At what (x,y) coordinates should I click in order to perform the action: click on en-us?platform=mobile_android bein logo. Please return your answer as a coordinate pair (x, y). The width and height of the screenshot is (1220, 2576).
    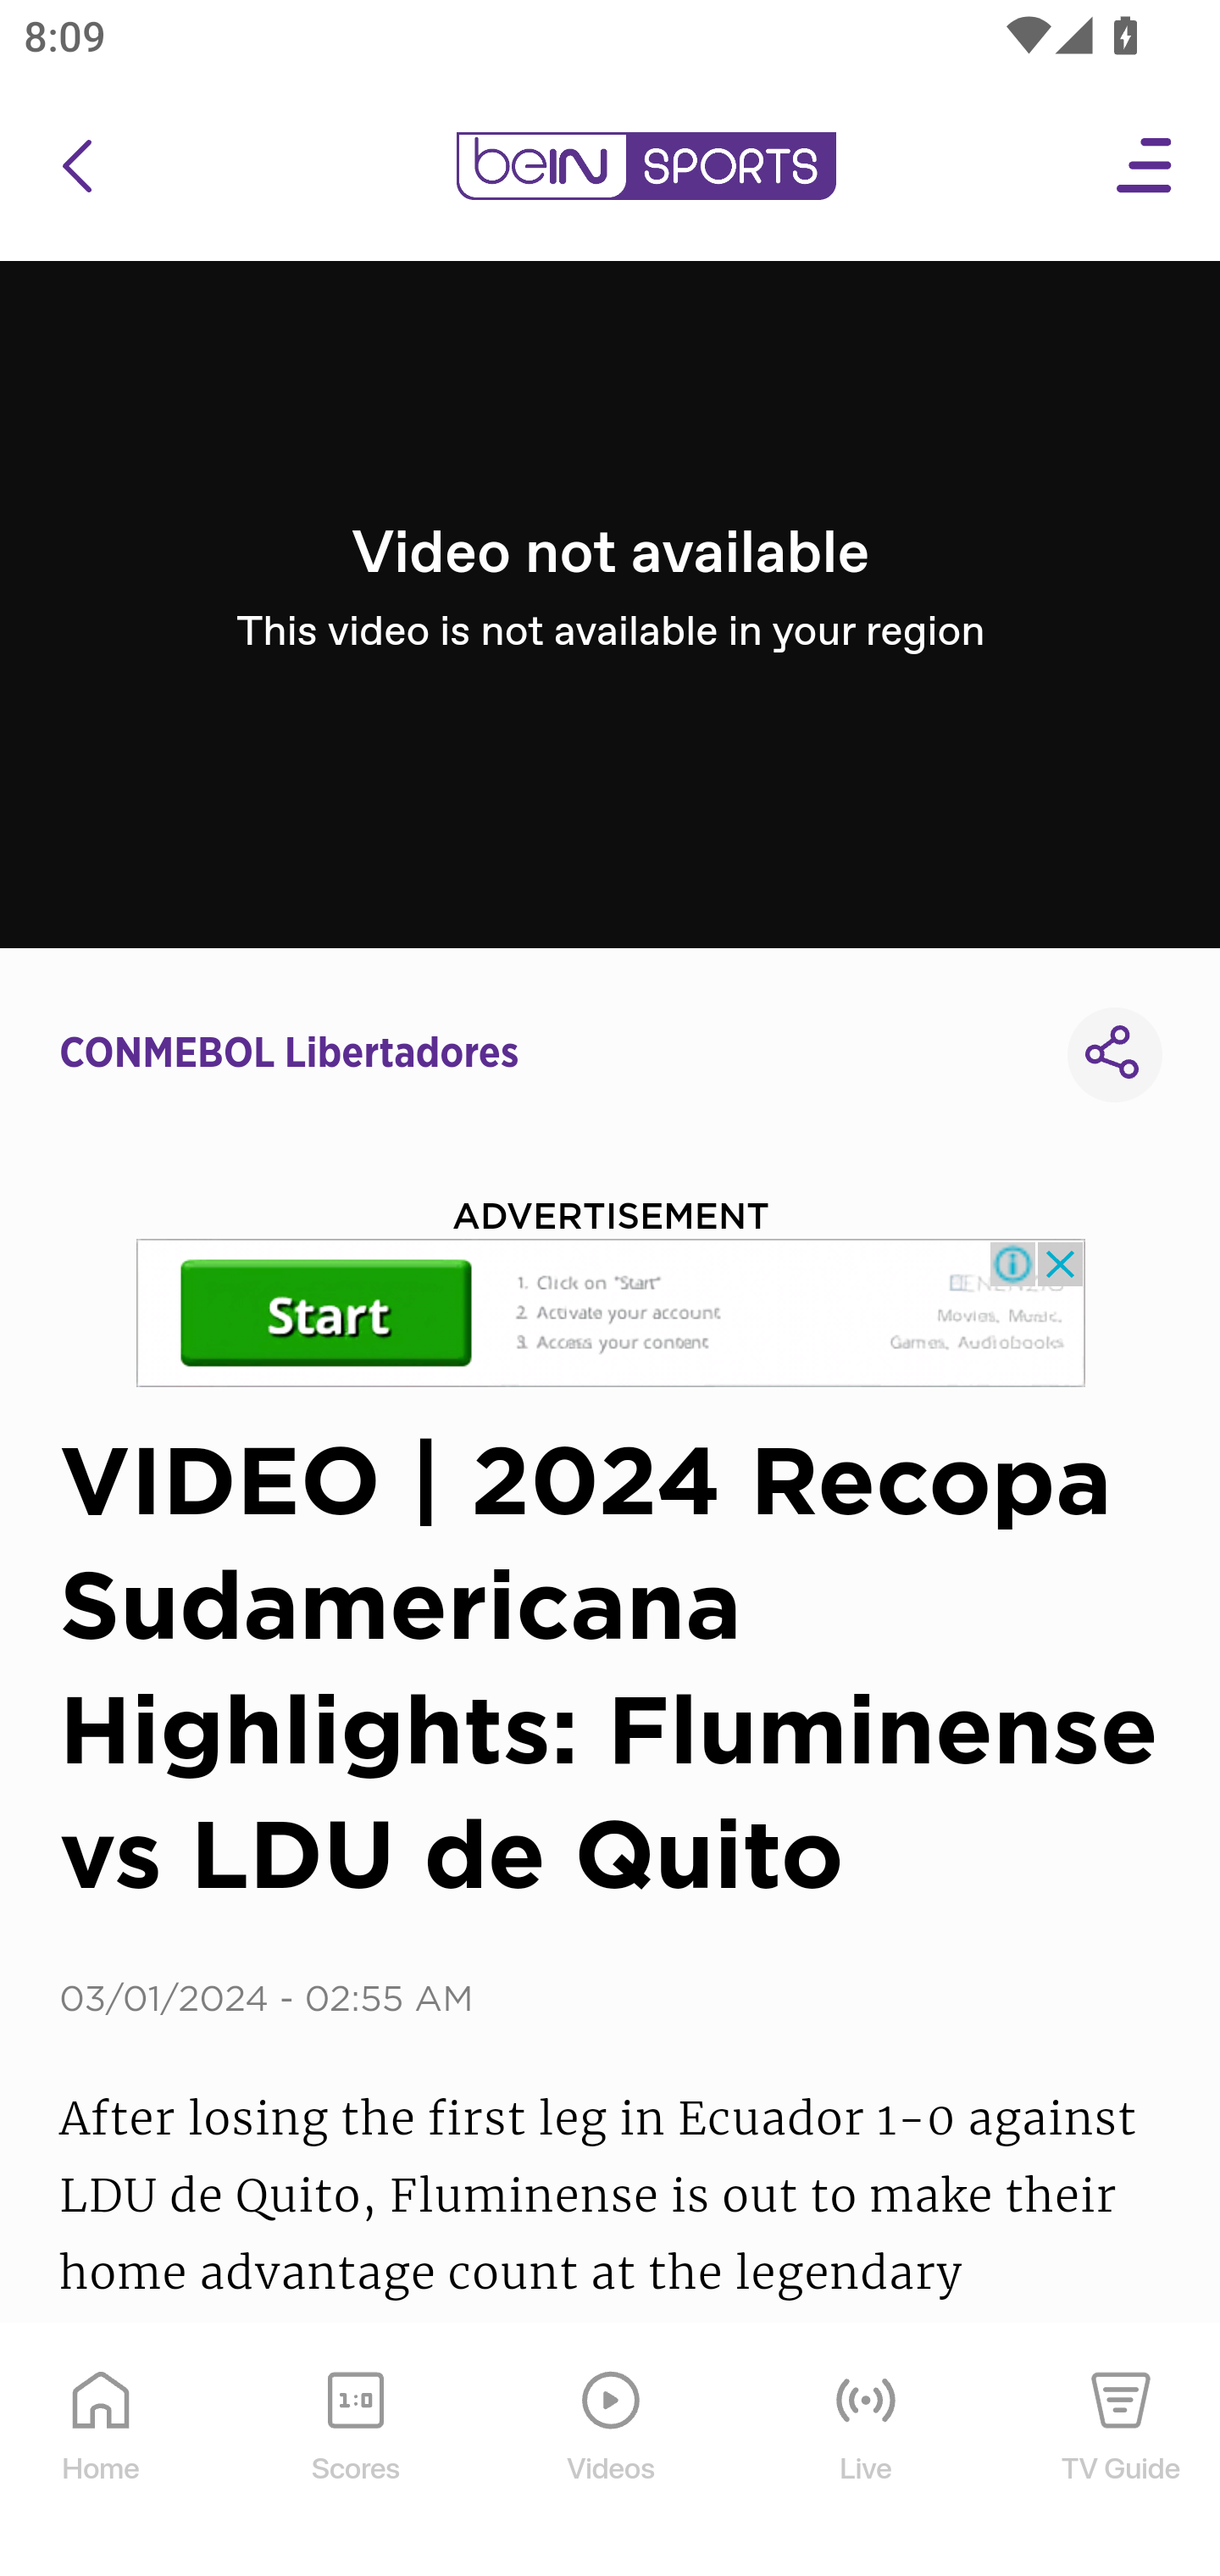
    Looking at the image, I should click on (646, 166).